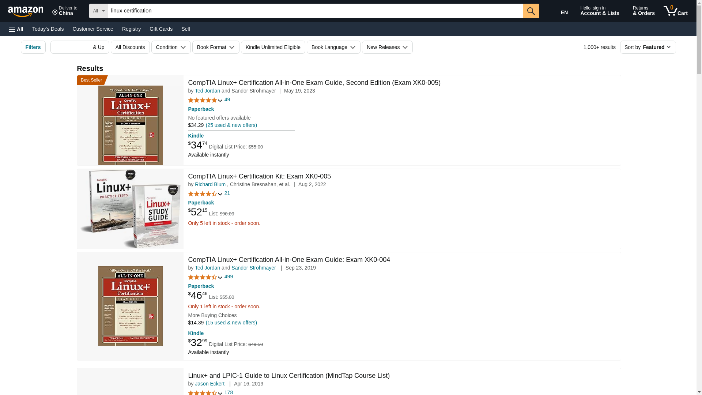  What do you see at coordinates (29, 10) in the screenshot?
I see `Today's Deals` at bounding box center [29, 10].